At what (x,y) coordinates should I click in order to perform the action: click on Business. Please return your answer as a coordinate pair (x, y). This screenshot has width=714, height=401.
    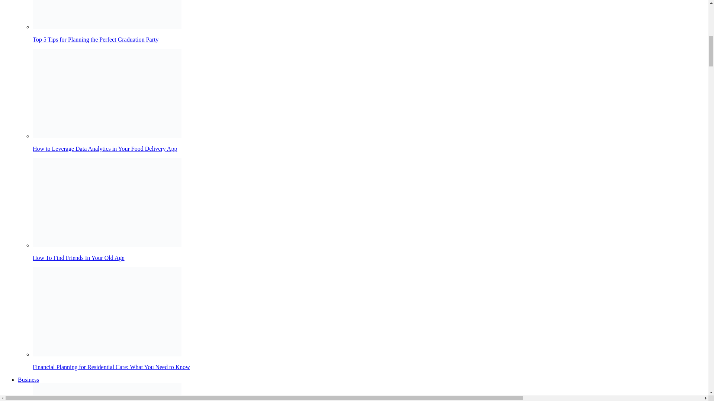
    Looking at the image, I should click on (28, 379).